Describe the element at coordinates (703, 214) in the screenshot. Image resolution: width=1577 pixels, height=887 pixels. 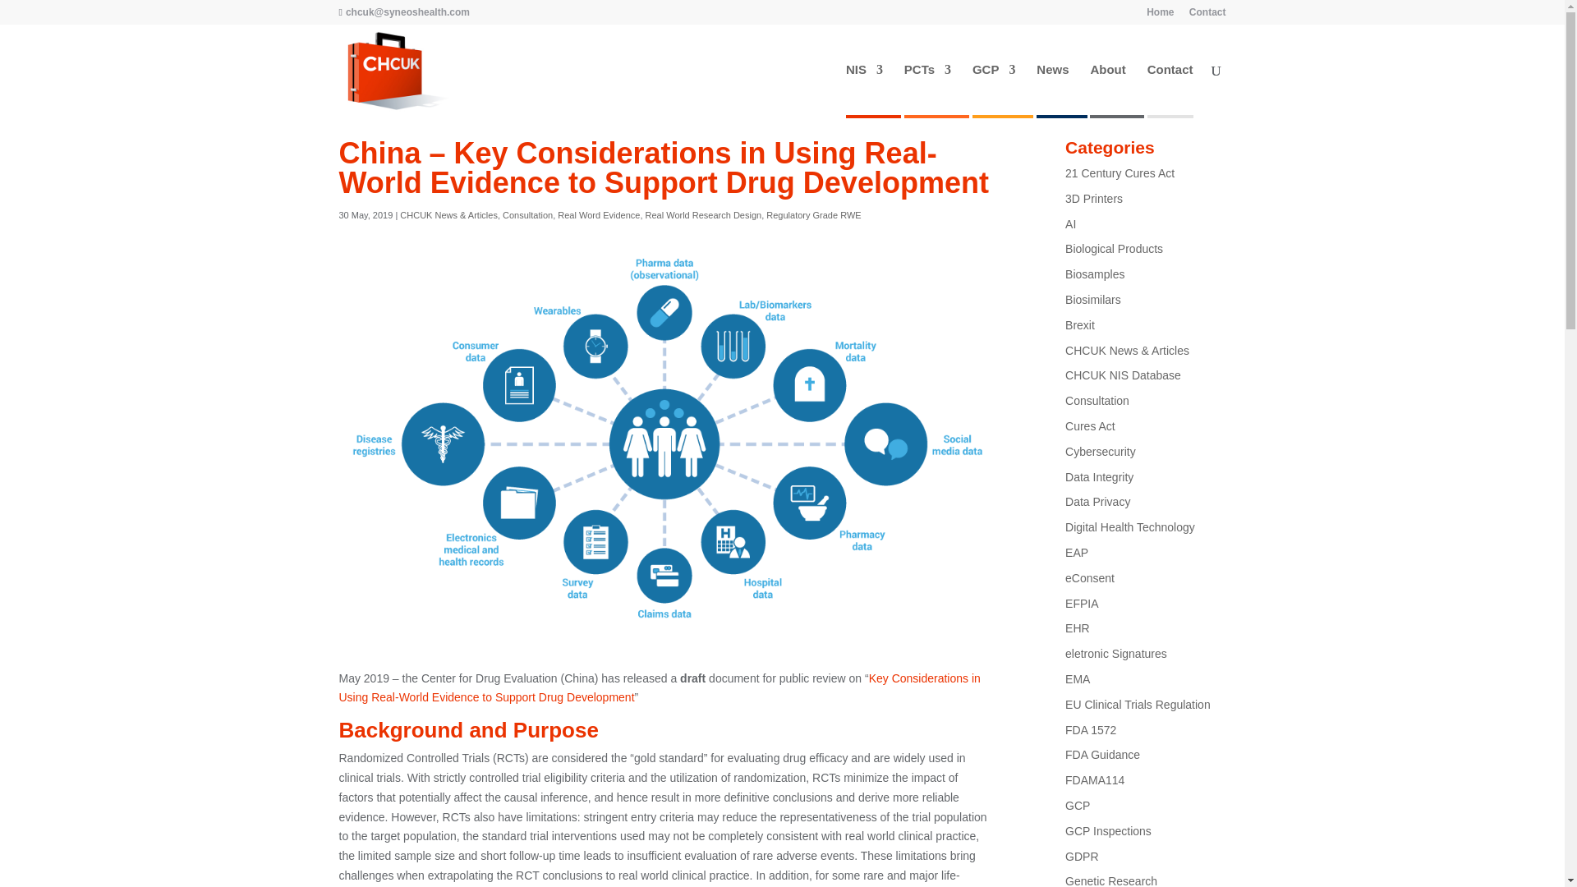
I see `Real World Research Design` at that location.